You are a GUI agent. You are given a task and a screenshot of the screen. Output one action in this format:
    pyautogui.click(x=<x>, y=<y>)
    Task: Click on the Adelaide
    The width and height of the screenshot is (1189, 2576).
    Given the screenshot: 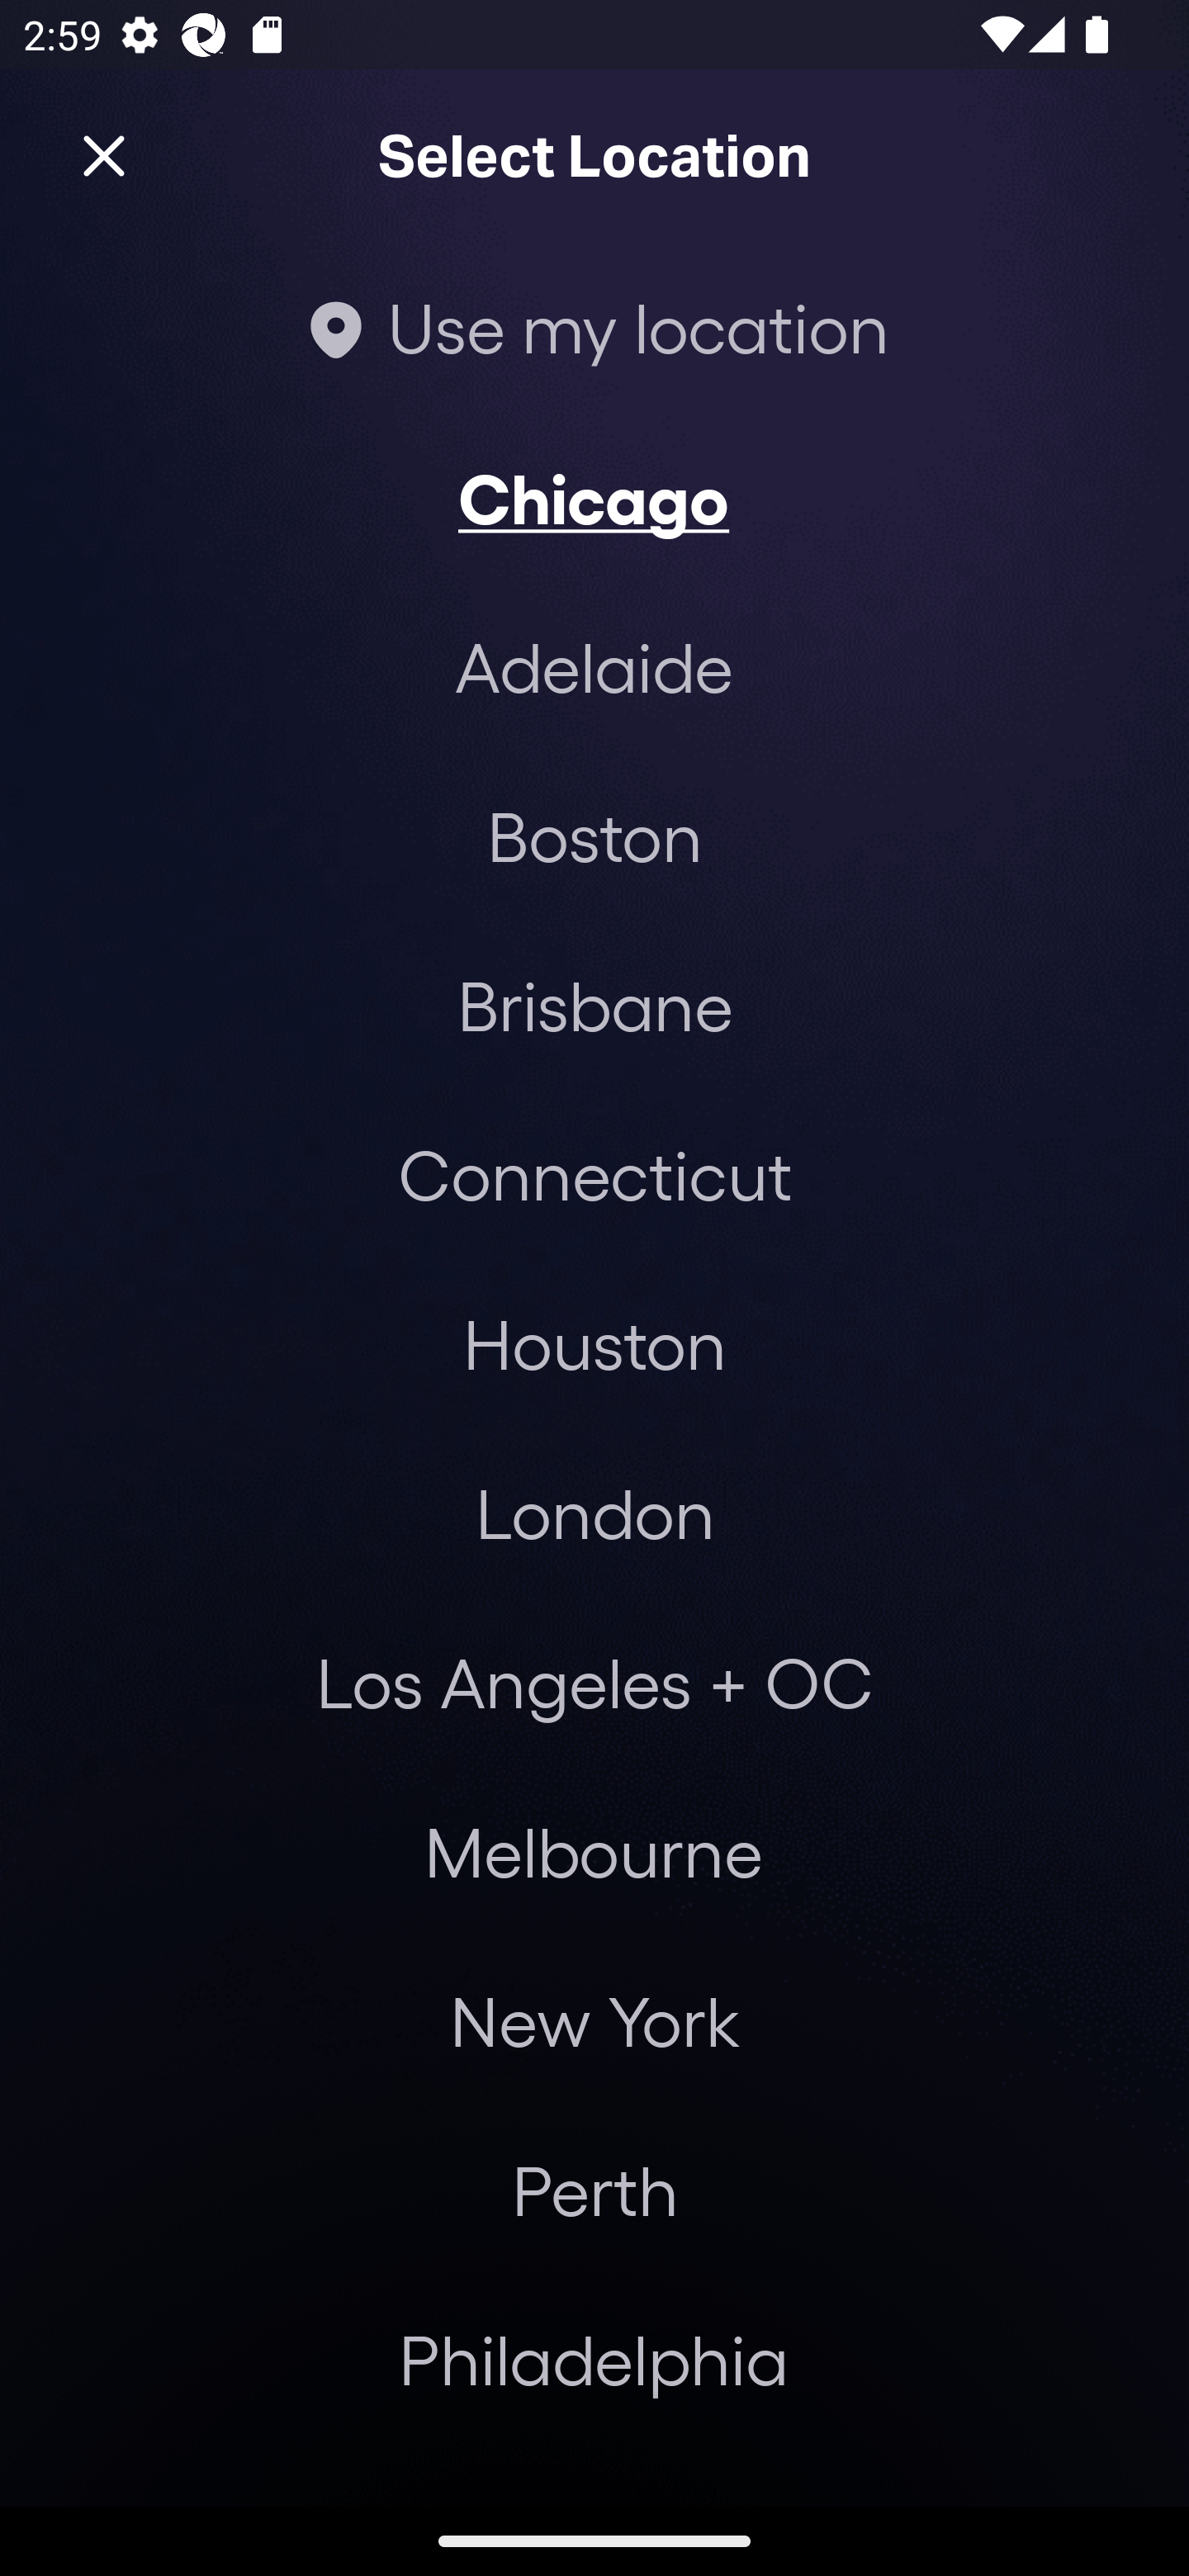 What is the action you would take?
    pyautogui.click(x=594, y=667)
    